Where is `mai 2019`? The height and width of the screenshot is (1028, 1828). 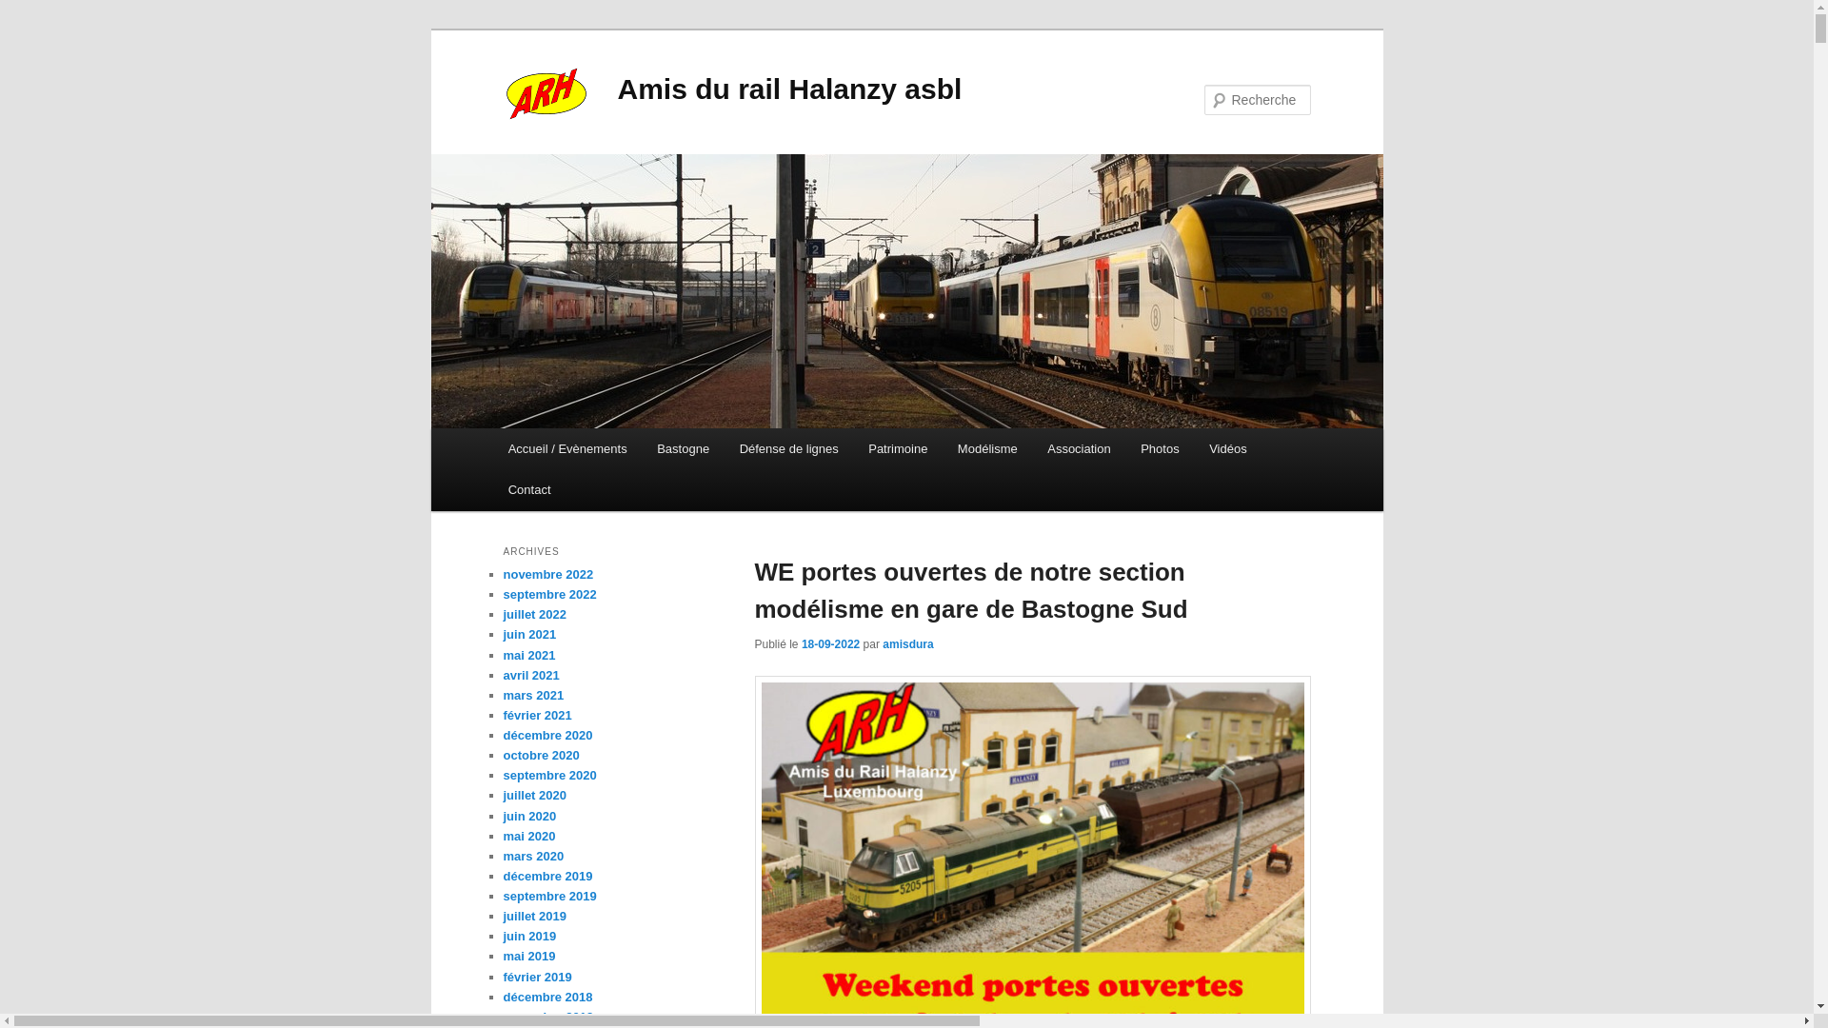 mai 2019 is located at coordinates (529, 956).